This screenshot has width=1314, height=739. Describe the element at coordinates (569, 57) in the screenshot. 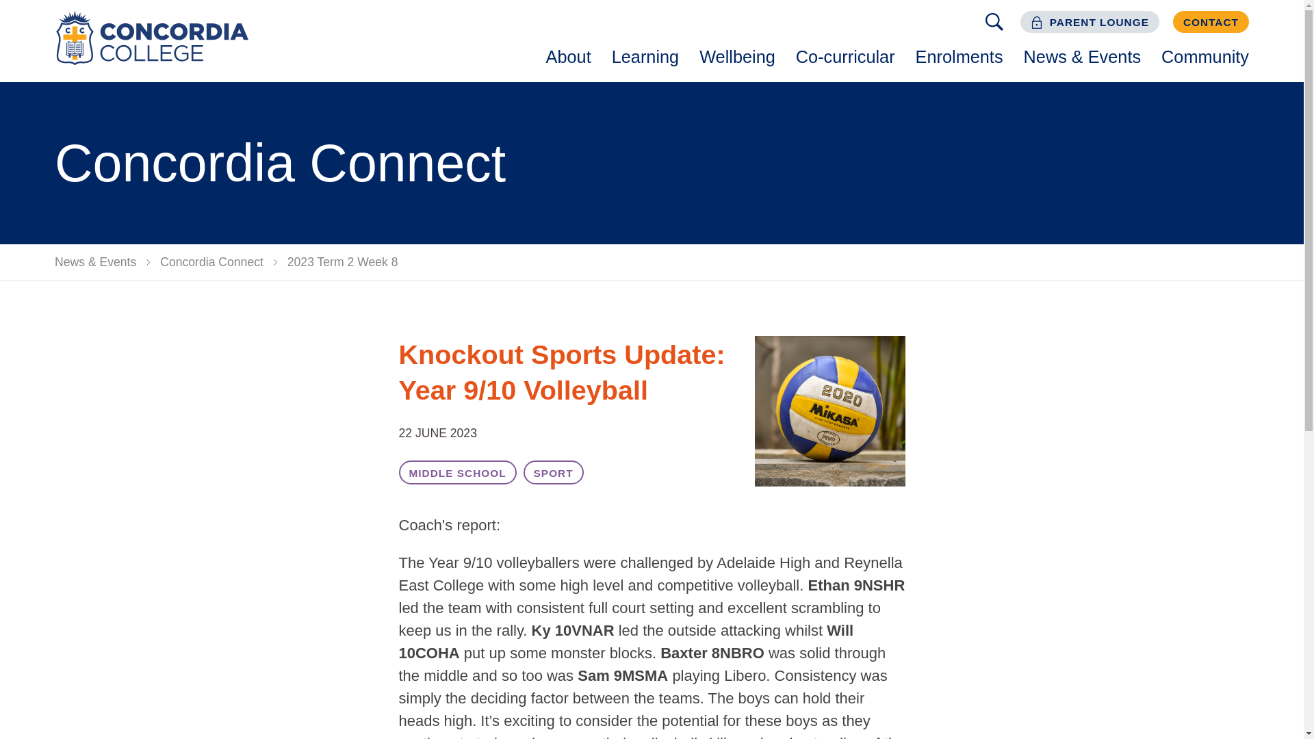

I see `About` at that location.